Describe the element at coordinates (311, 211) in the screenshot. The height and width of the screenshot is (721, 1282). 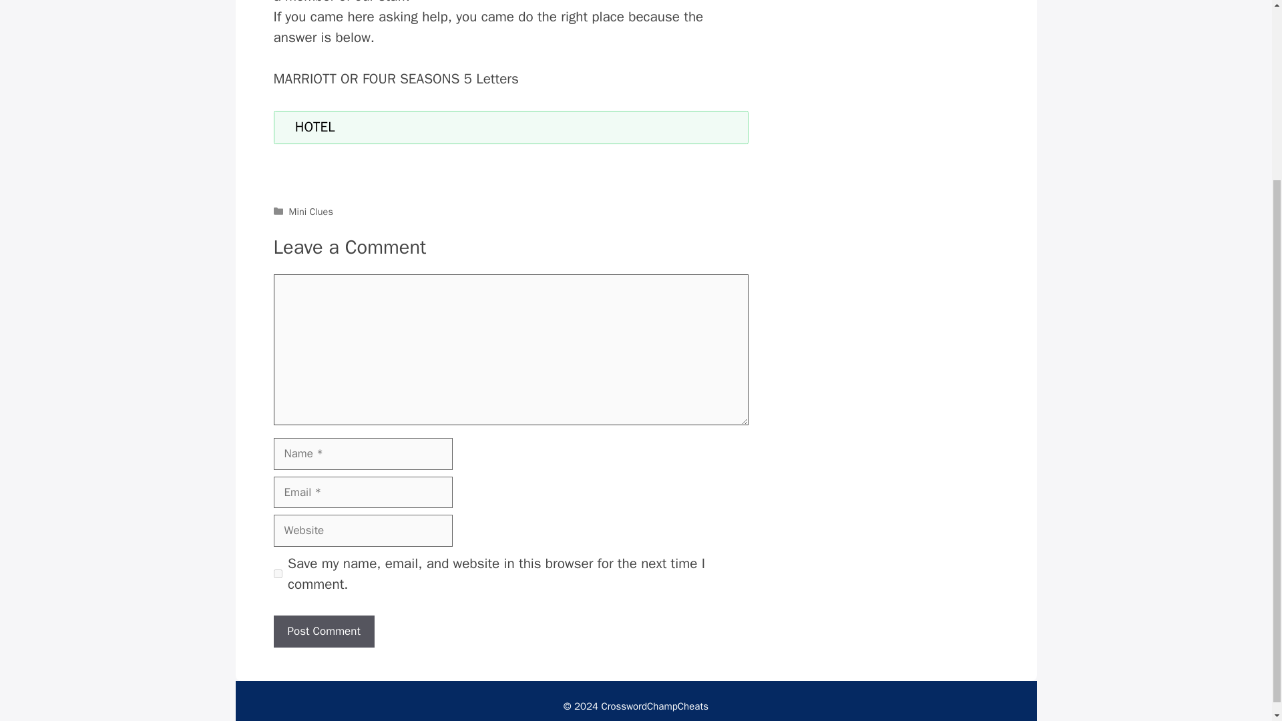
I see `Mini Clues` at that location.